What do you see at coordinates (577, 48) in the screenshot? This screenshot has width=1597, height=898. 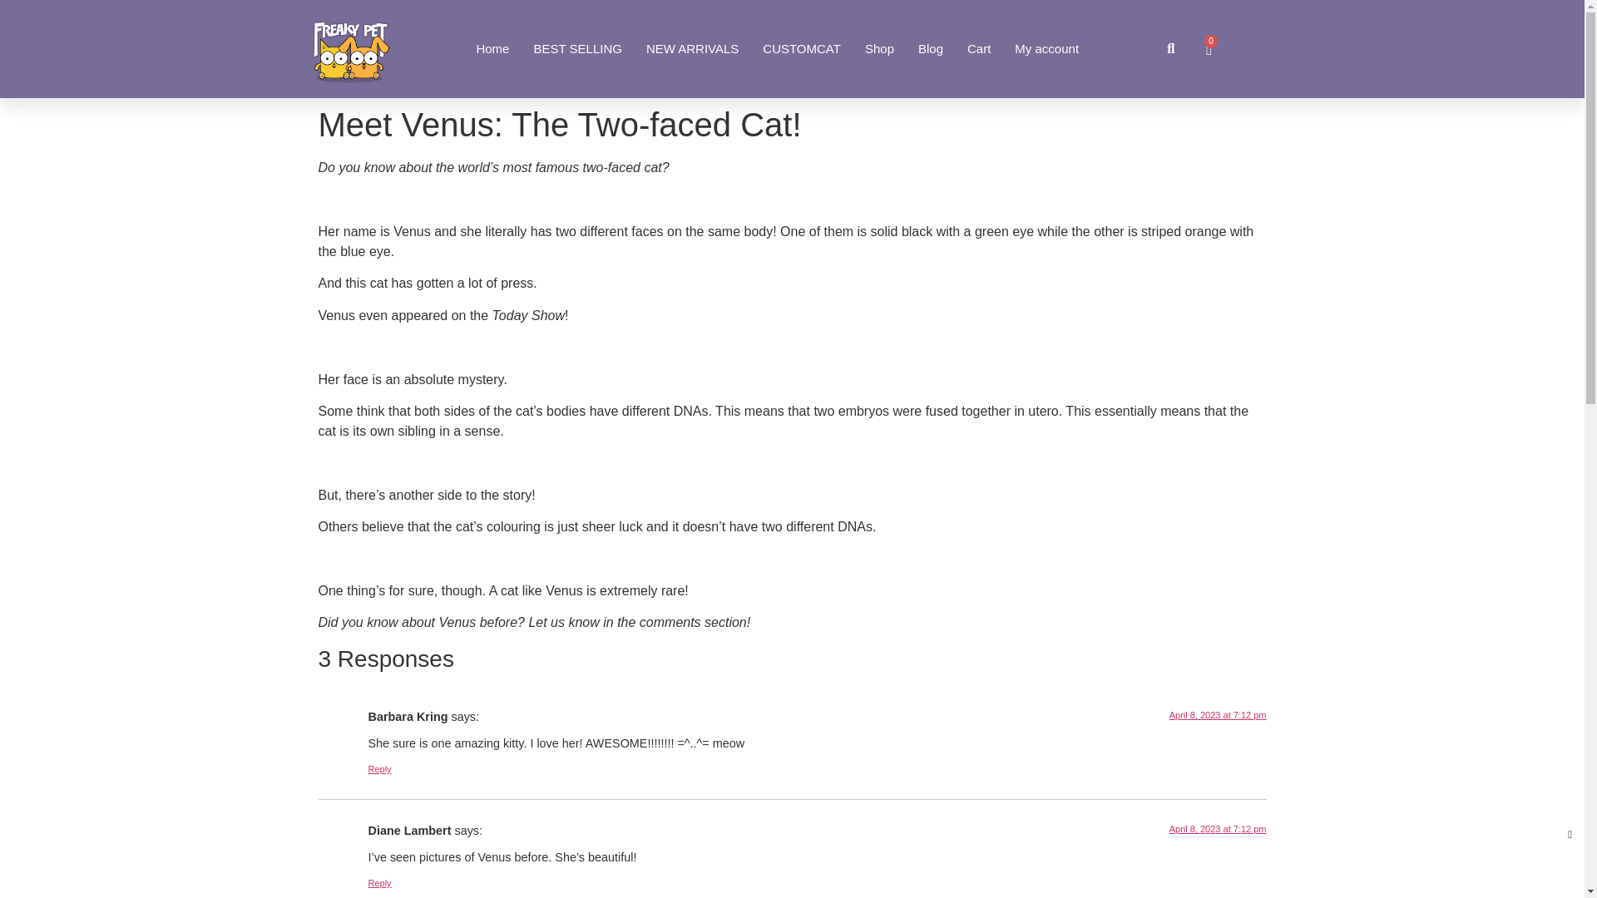 I see `BEST SELLING` at bounding box center [577, 48].